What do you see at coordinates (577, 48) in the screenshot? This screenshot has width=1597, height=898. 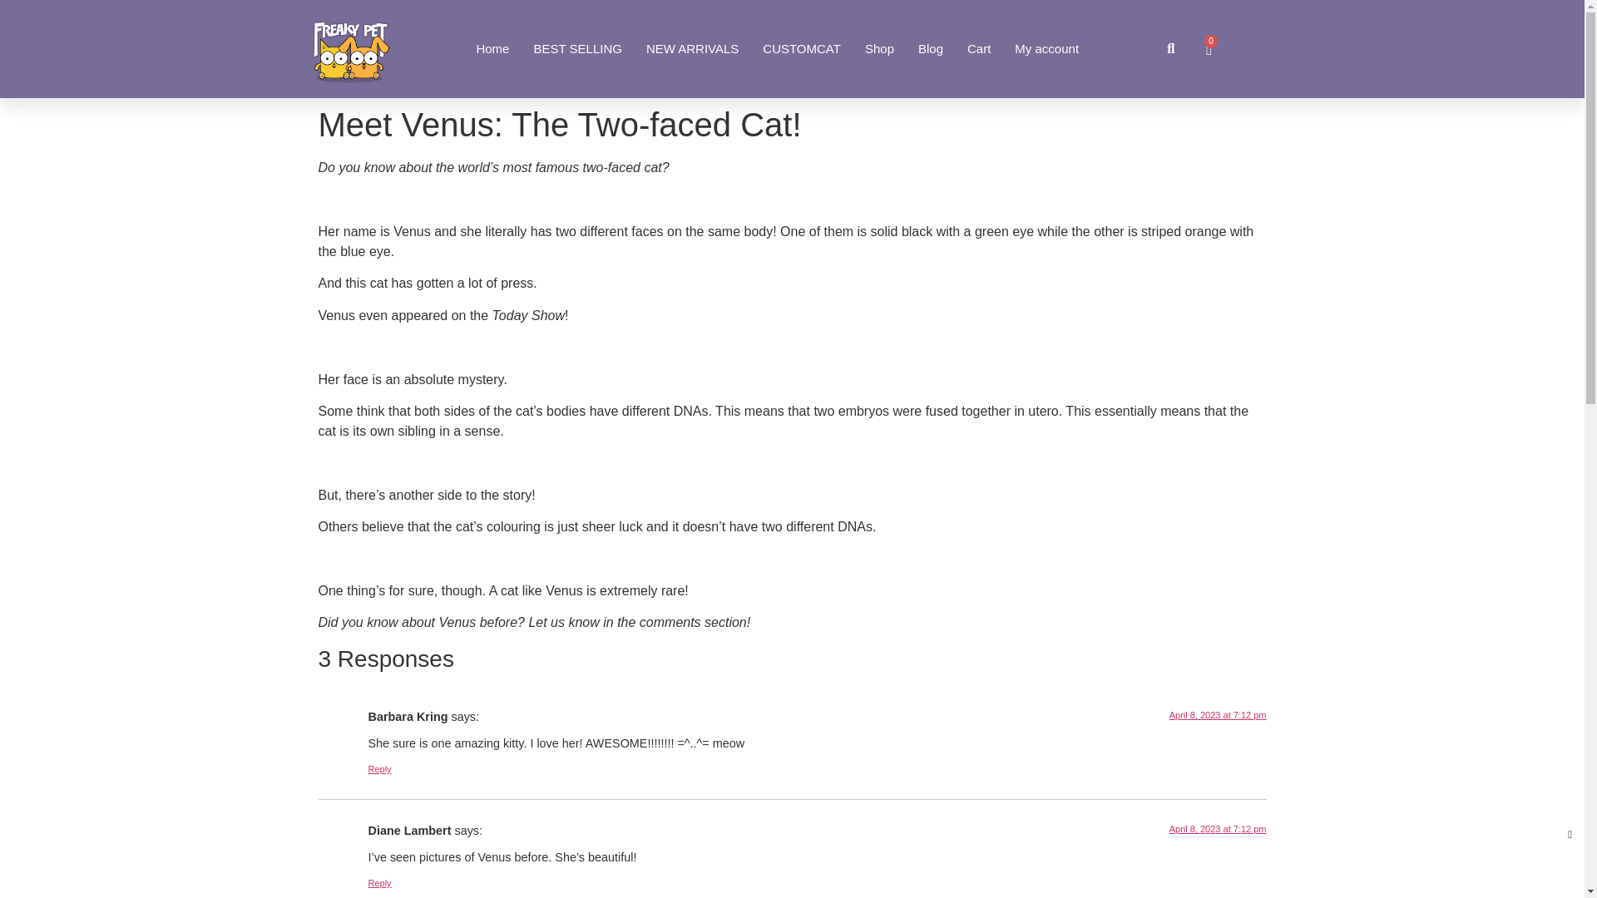 I see `BEST SELLING` at bounding box center [577, 48].